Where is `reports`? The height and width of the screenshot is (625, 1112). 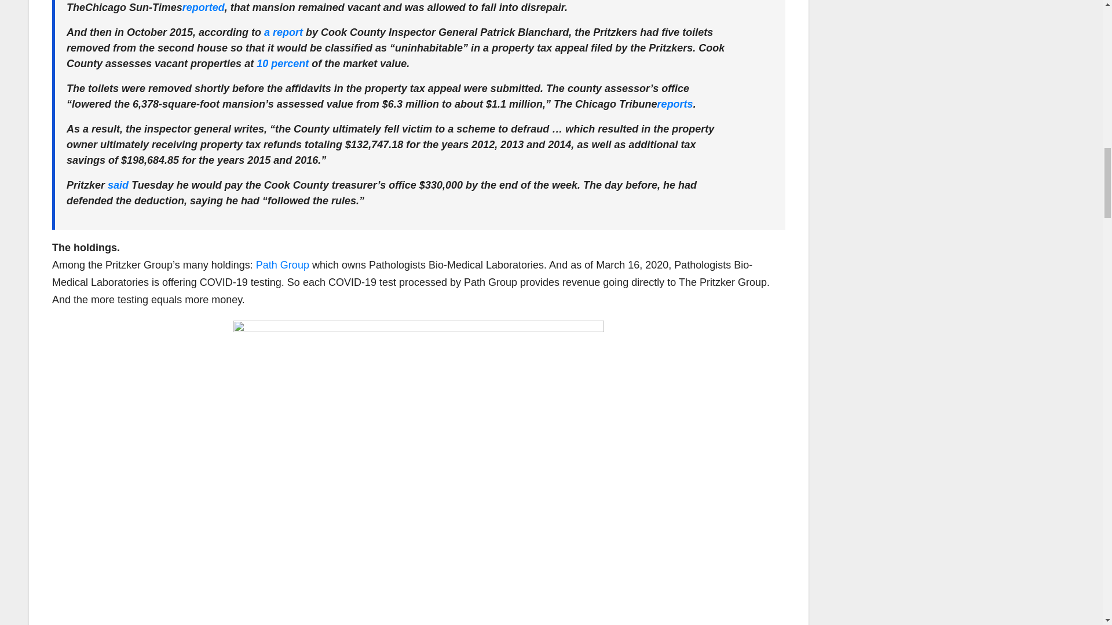
reports is located at coordinates (675, 104).